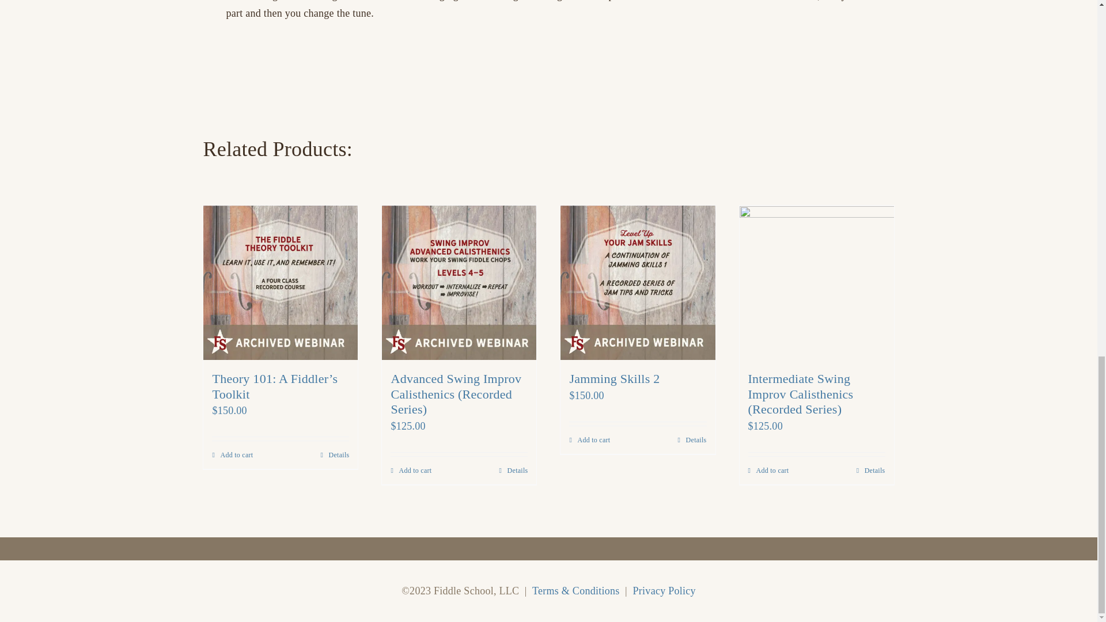 The height and width of the screenshot is (622, 1106). I want to click on Add to cart, so click(767, 470).